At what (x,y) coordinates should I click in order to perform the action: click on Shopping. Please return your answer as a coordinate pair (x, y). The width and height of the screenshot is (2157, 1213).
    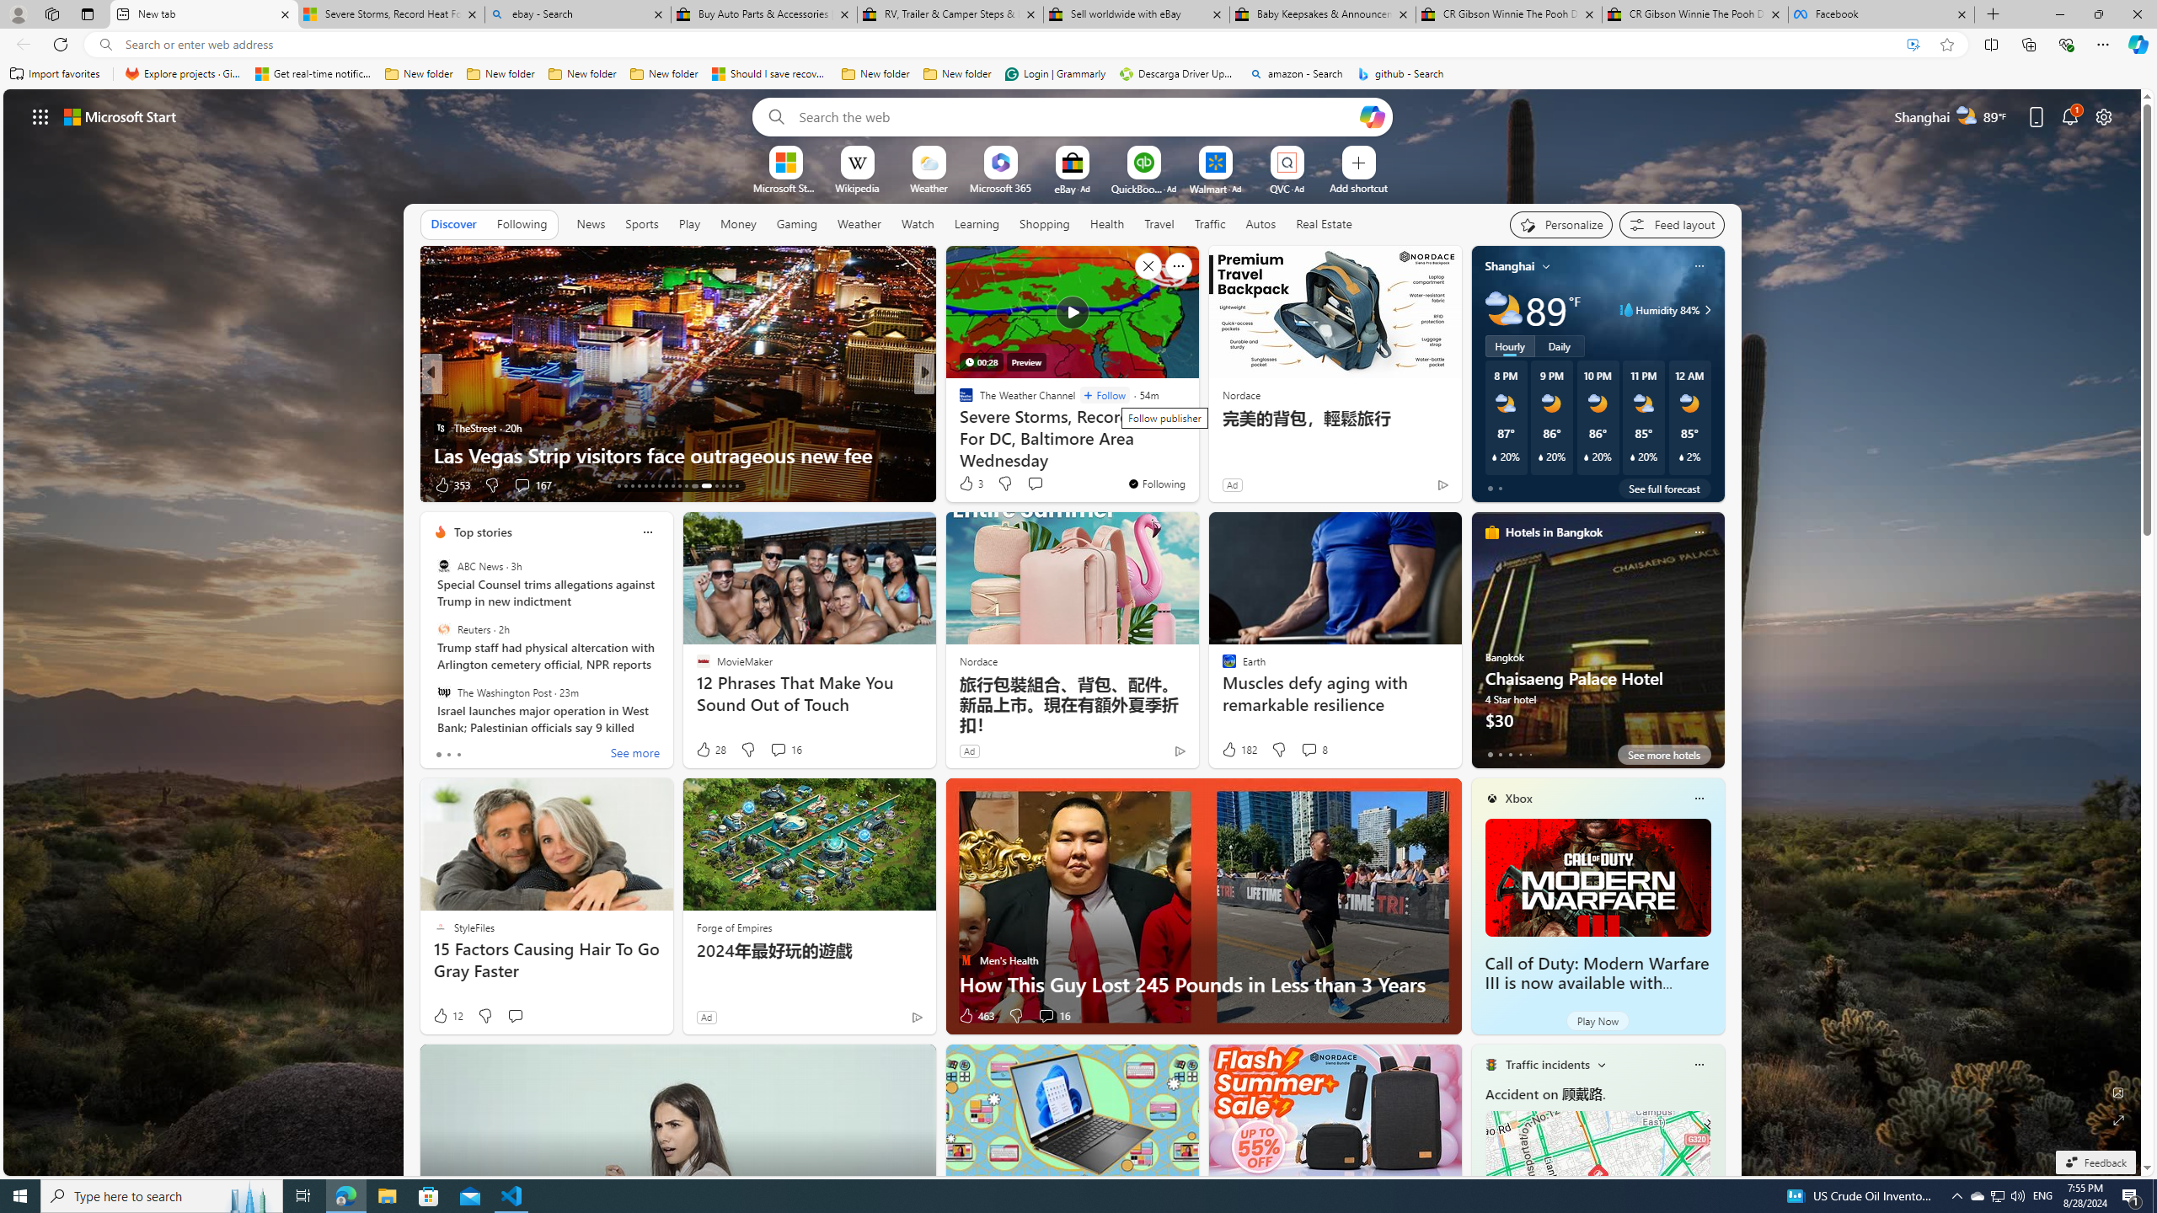
    Looking at the image, I should click on (1045, 223).